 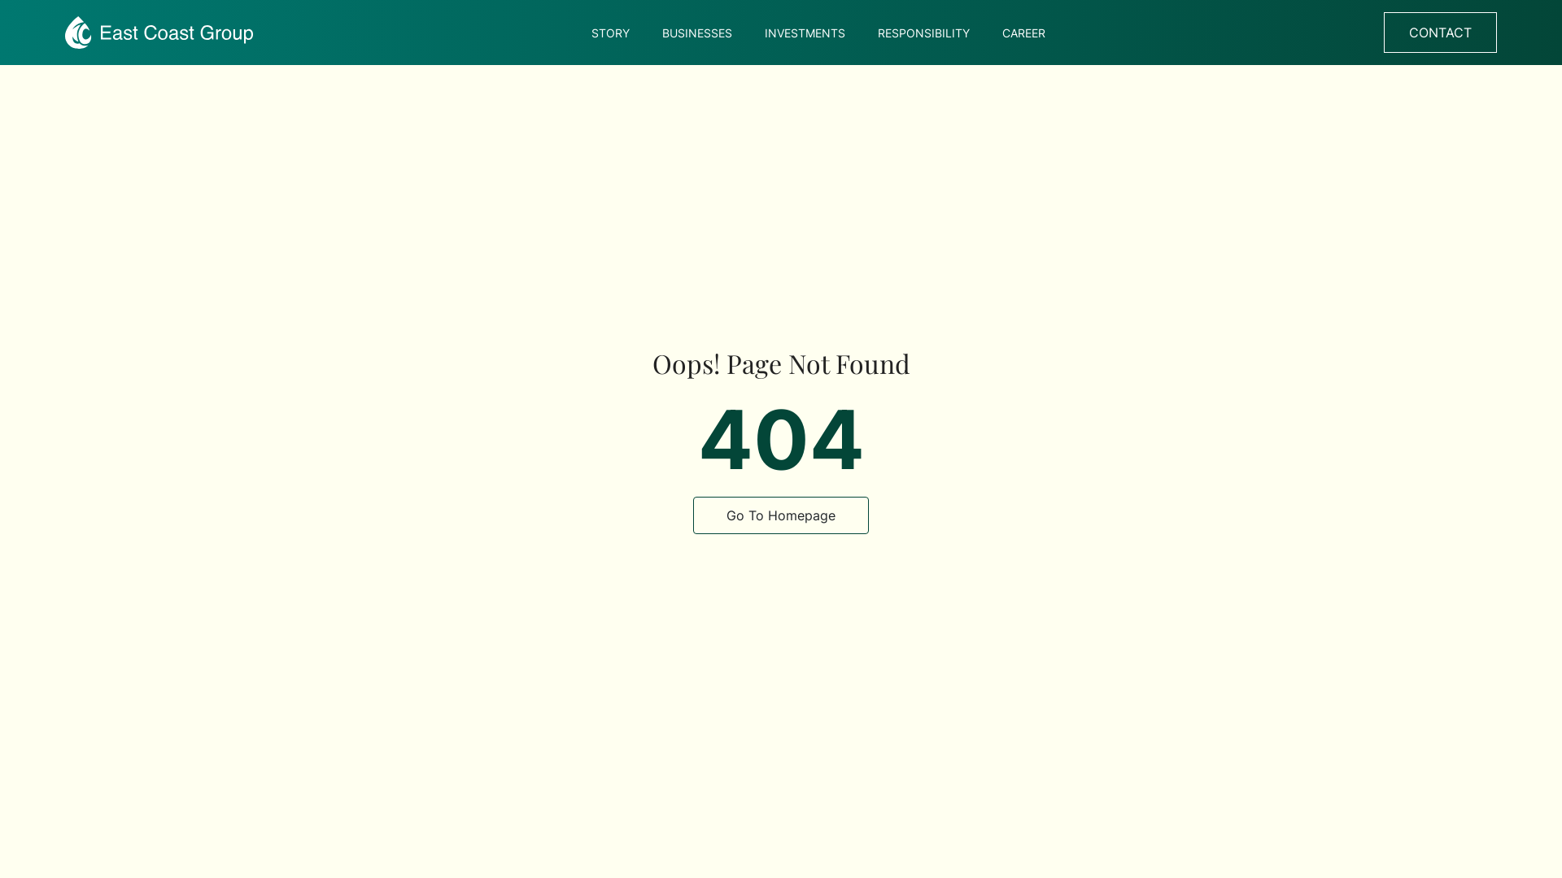 What do you see at coordinates (805, 33) in the screenshot?
I see `I N V E S T M E N T S
I N V E S T M E N T S` at bounding box center [805, 33].